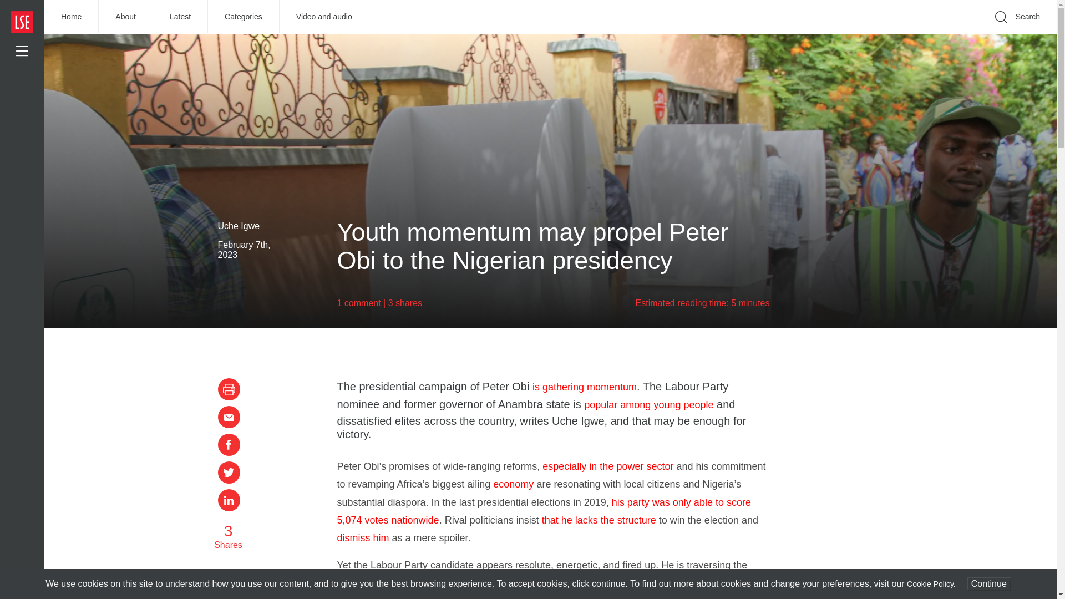 This screenshot has height=599, width=1065. What do you see at coordinates (359, 303) in the screenshot?
I see `1 comment` at bounding box center [359, 303].